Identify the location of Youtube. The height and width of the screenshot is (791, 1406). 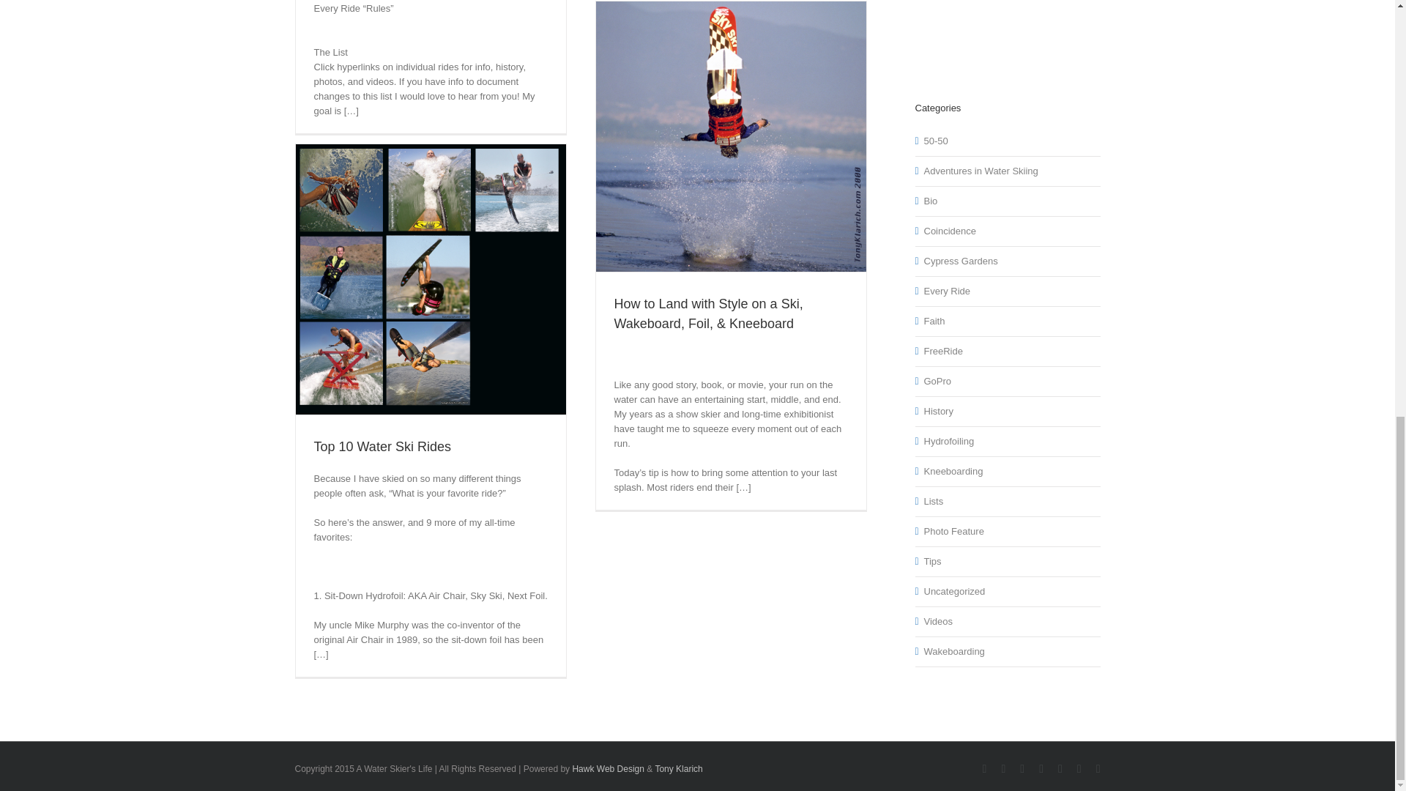
(1041, 769).